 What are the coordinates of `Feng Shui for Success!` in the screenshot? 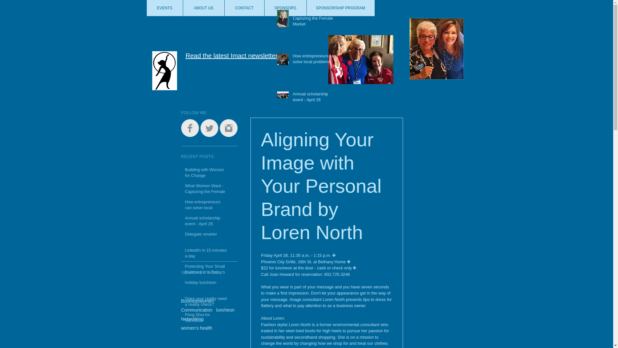 It's located at (206, 319).